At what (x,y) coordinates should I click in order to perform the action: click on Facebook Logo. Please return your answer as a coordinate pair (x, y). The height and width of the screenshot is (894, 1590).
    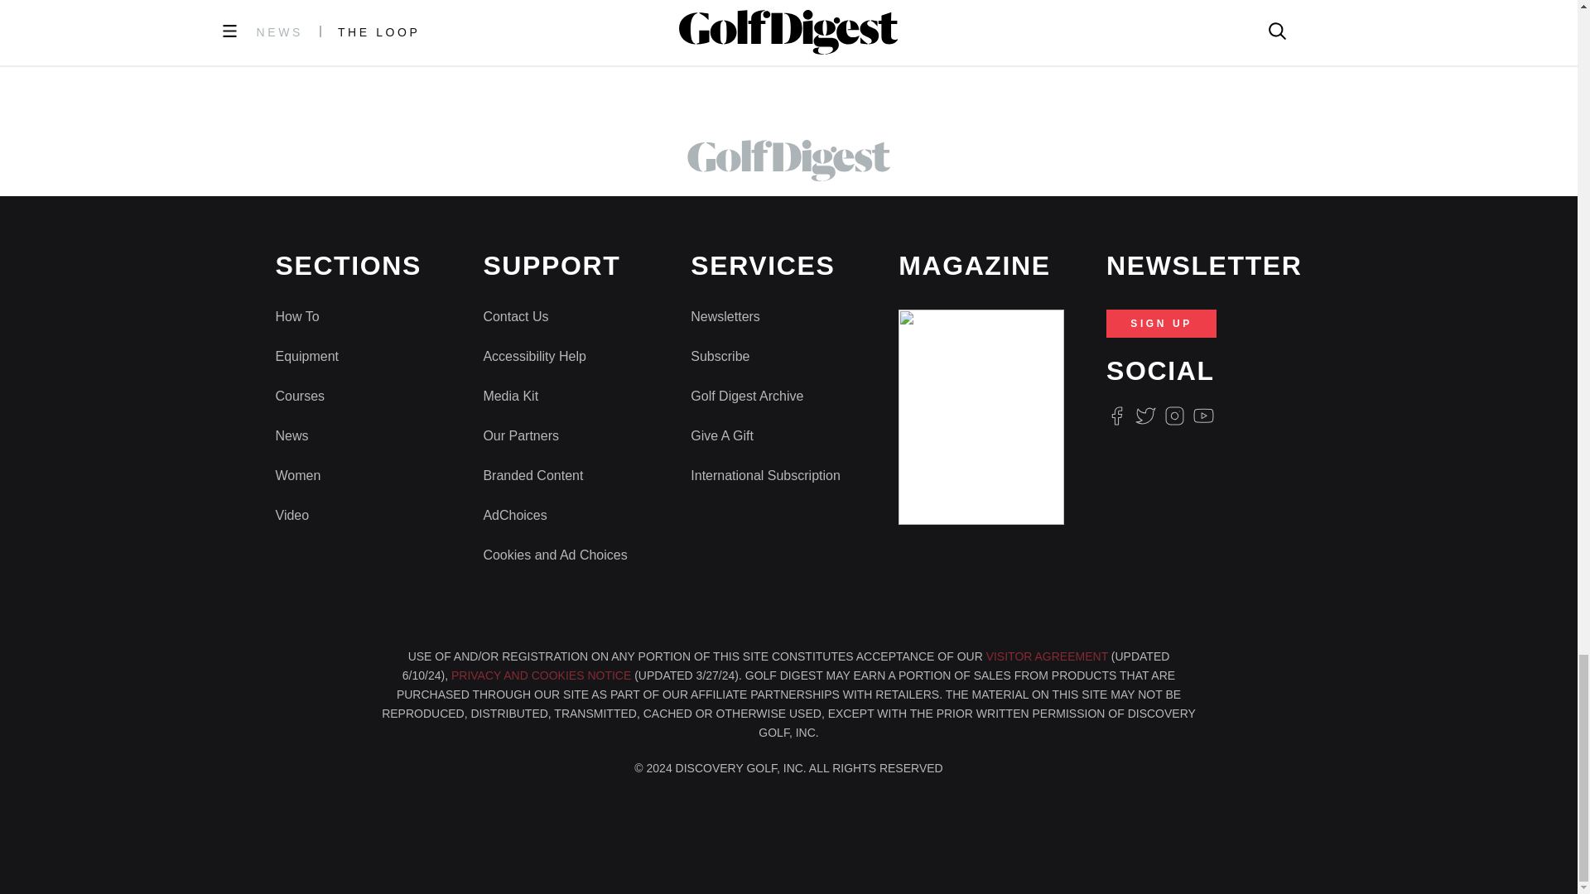
    Looking at the image, I should click on (1116, 416).